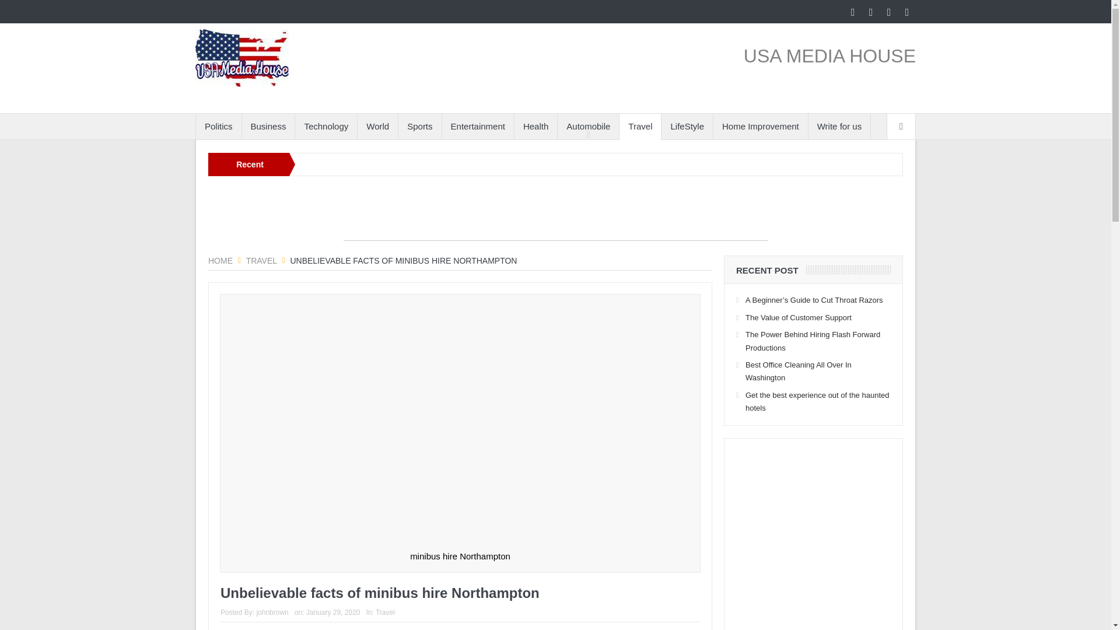 Image resolution: width=1120 pixels, height=630 pixels. I want to click on Business, so click(268, 126).